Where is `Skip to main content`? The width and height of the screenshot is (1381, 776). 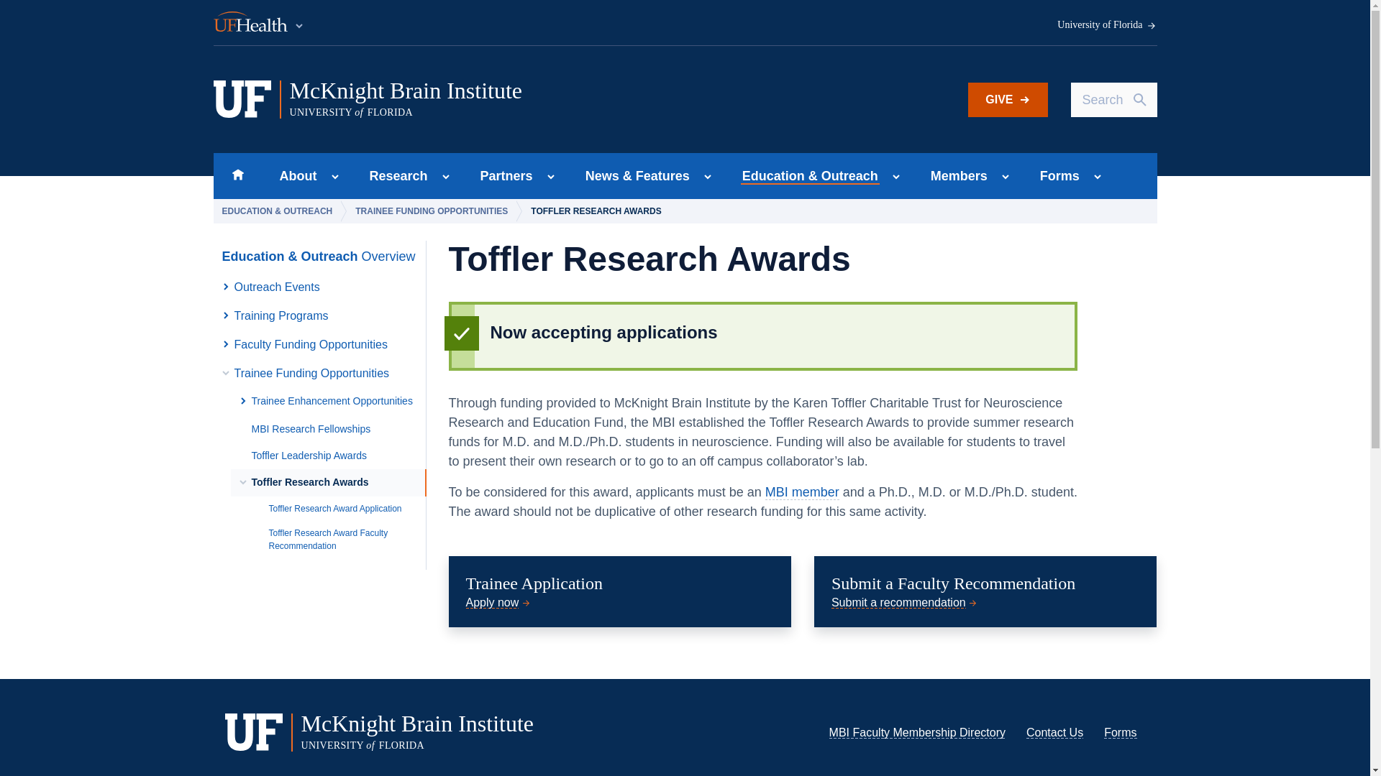
Skip to main content is located at coordinates (1007, 99).